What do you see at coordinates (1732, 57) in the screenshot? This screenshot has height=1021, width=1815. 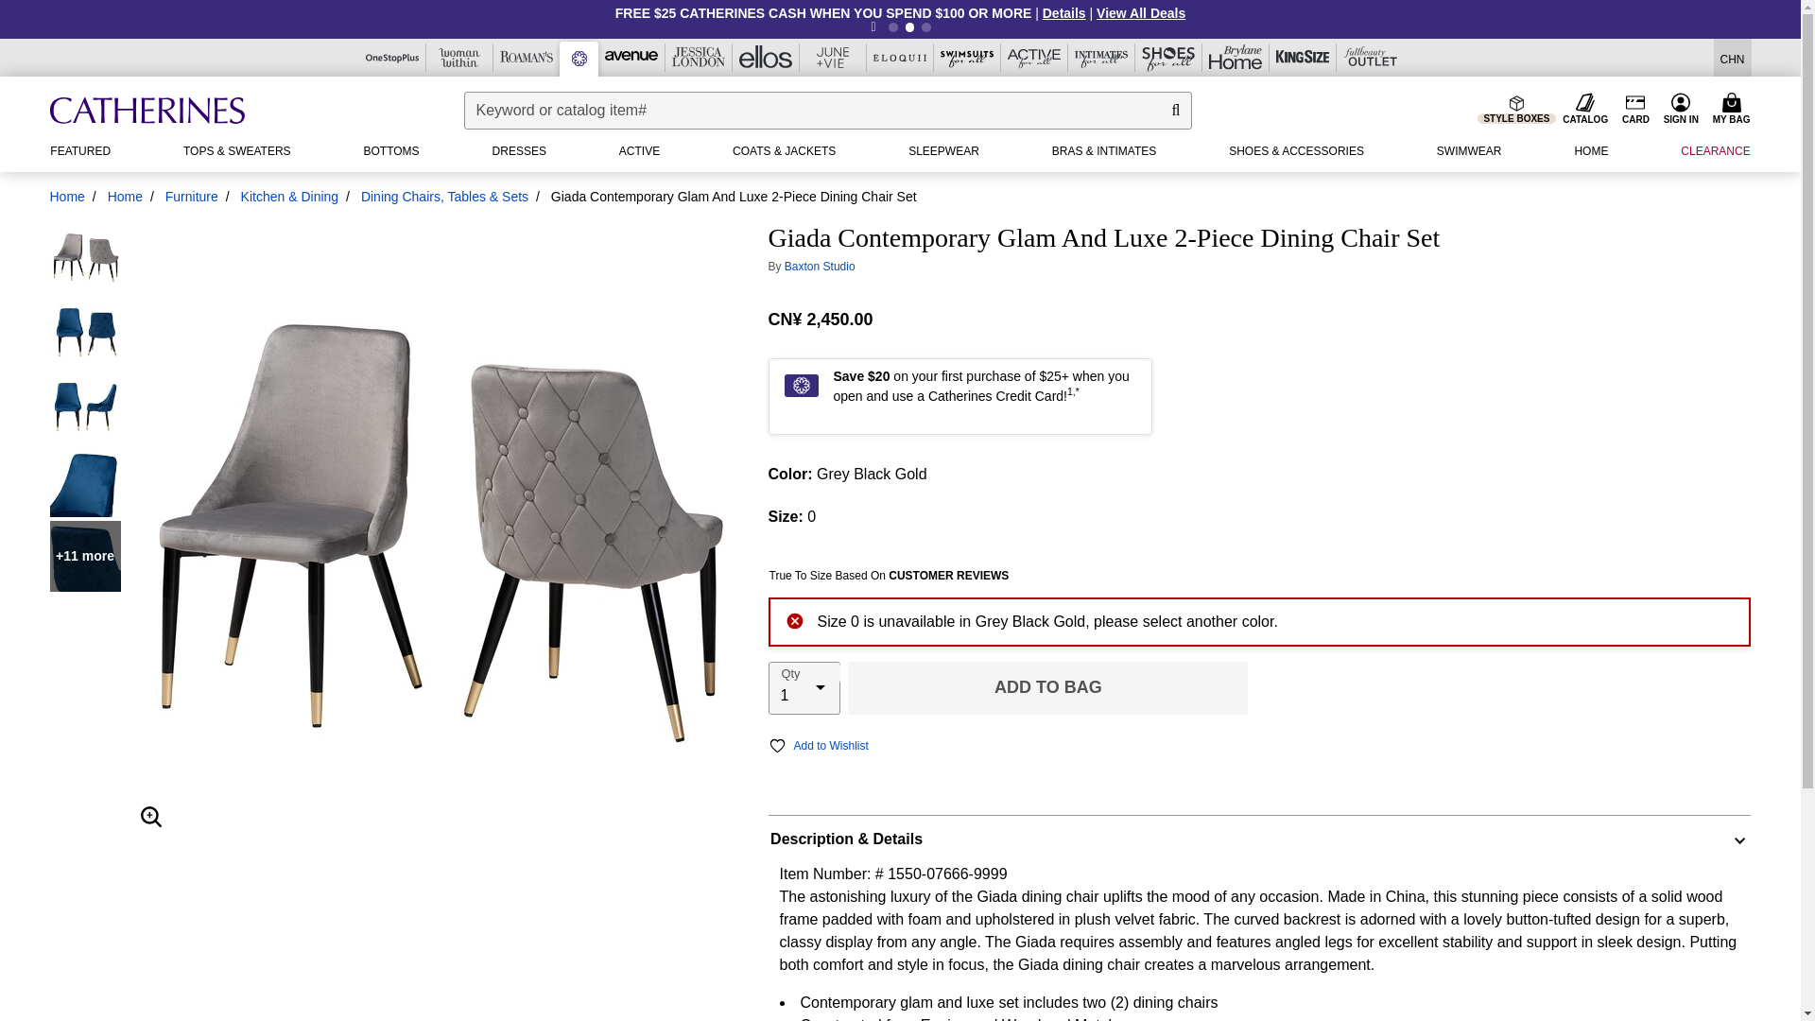 I see `CHN` at bounding box center [1732, 57].